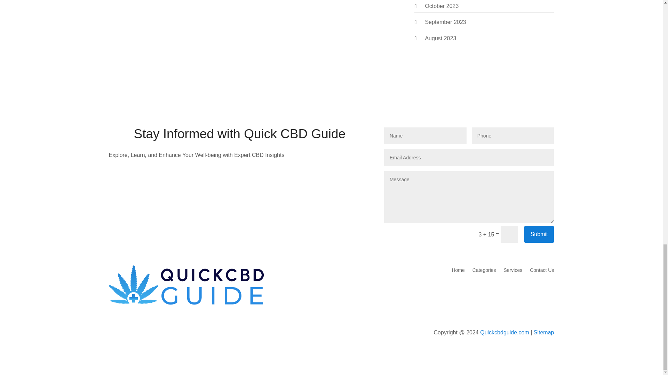  Describe the element at coordinates (114, 333) in the screenshot. I see `Follow on Facebook` at that location.